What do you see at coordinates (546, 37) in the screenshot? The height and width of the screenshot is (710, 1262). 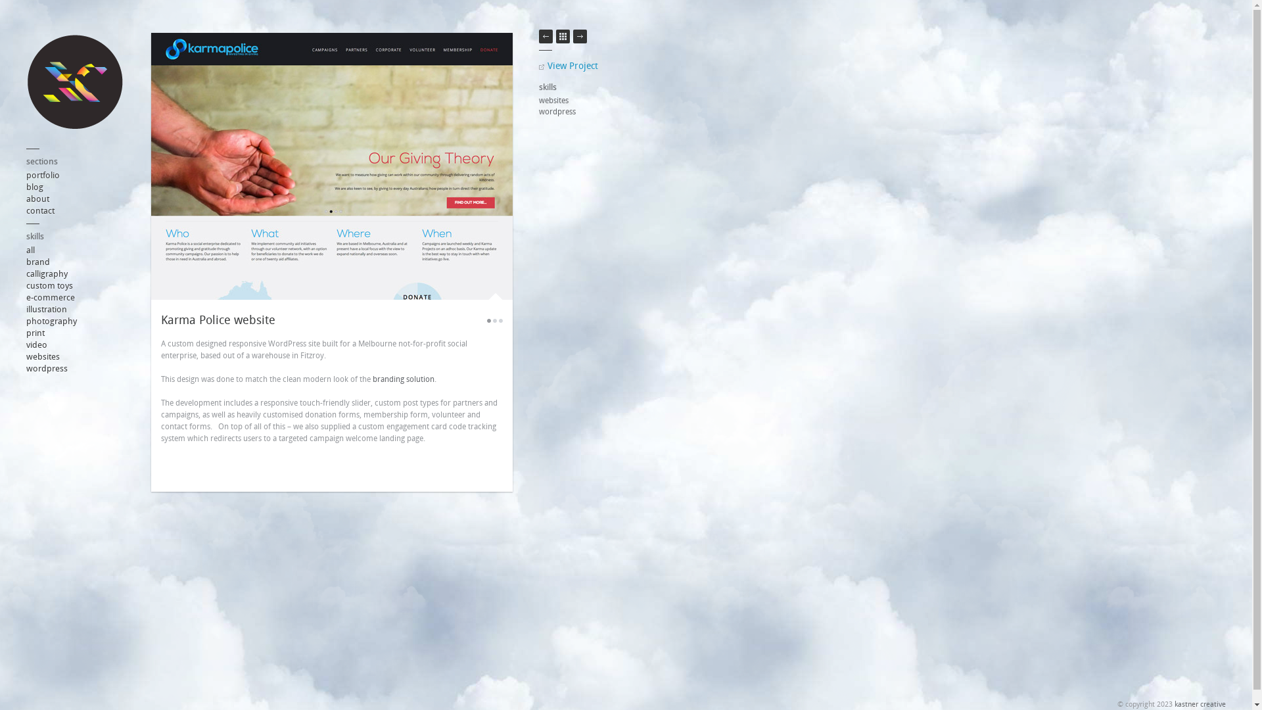 I see `Marquis Bar Photos` at bounding box center [546, 37].